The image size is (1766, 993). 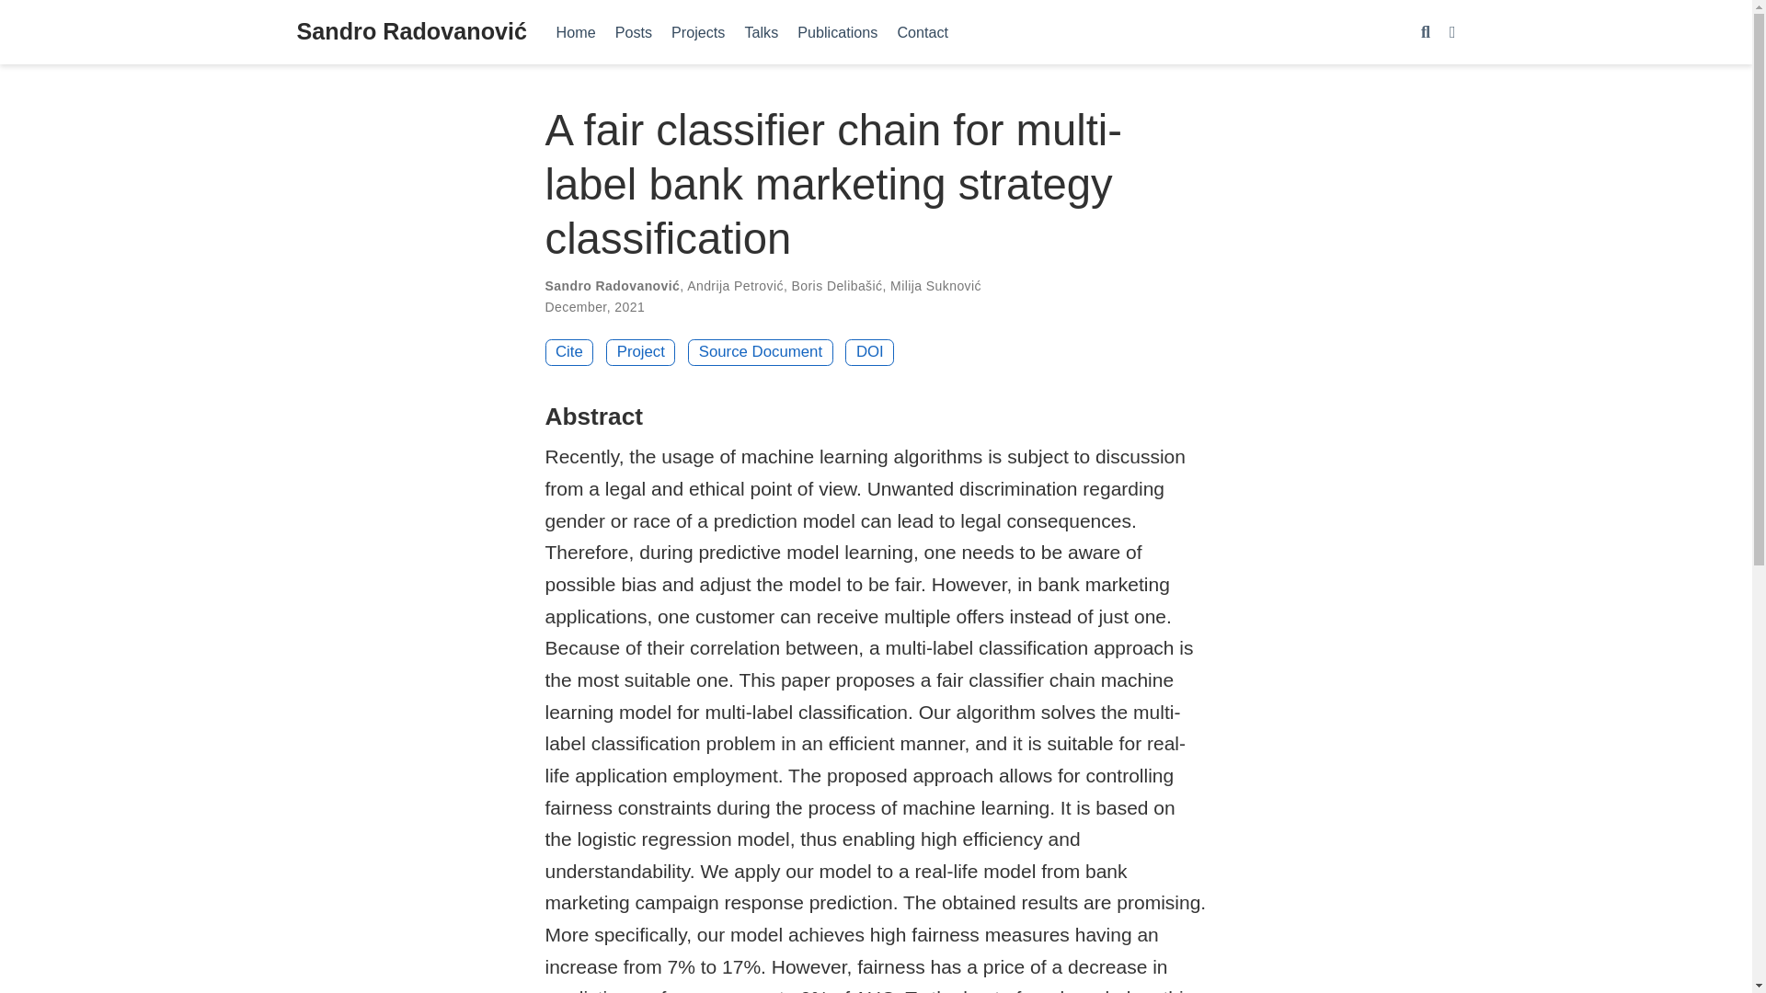 What do you see at coordinates (633, 31) in the screenshot?
I see `Posts` at bounding box center [633, 31].